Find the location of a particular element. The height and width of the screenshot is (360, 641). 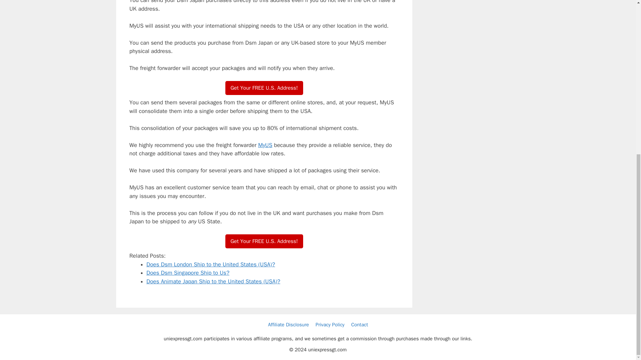

MyUS is located at coordinates (265, 145).